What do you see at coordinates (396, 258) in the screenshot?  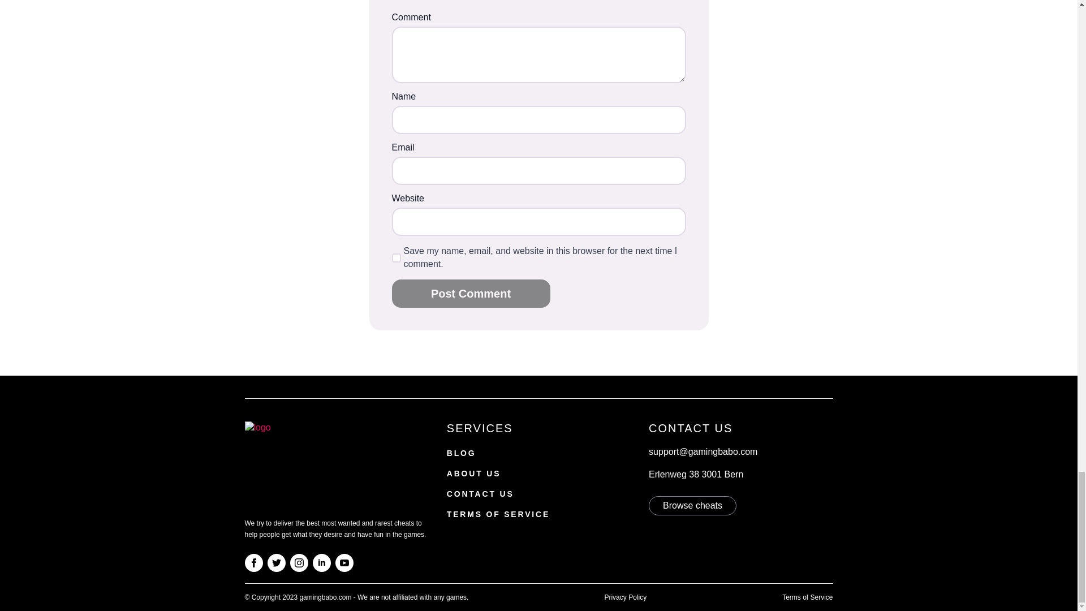 I see `yes` at bounding box center [396, 258].